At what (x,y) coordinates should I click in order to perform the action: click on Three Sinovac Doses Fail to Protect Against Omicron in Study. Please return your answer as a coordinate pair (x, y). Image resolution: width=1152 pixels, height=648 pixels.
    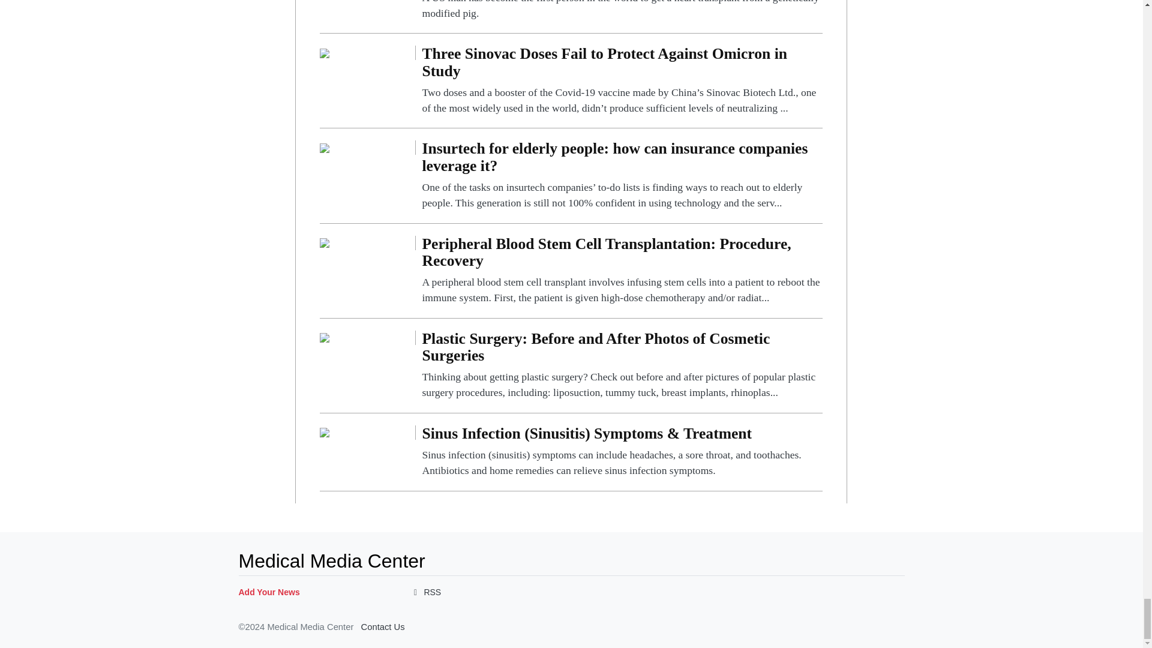
    Looking at the image, I should click on (325, 52).